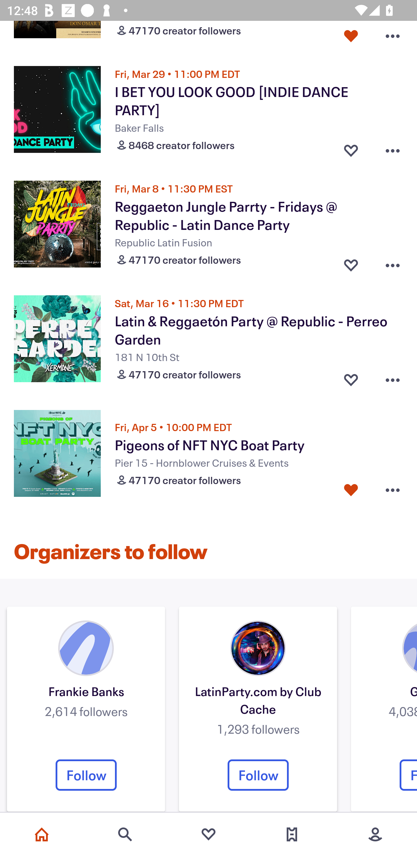 This screenshot has height=857, width=417. I want to click on Follow Organizer's follow button, so click(258, 775).